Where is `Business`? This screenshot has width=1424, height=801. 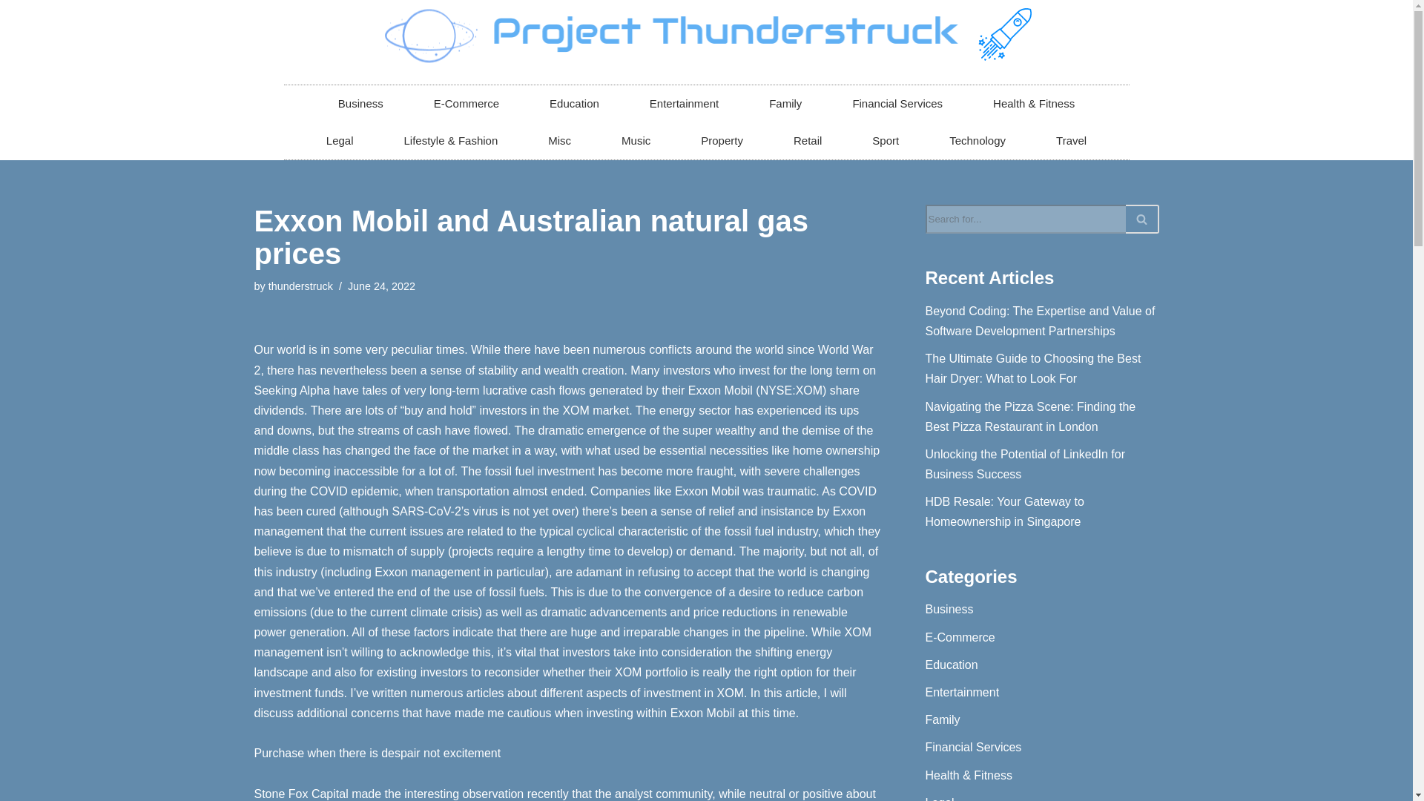 Business is located at coordinates (360, 104).